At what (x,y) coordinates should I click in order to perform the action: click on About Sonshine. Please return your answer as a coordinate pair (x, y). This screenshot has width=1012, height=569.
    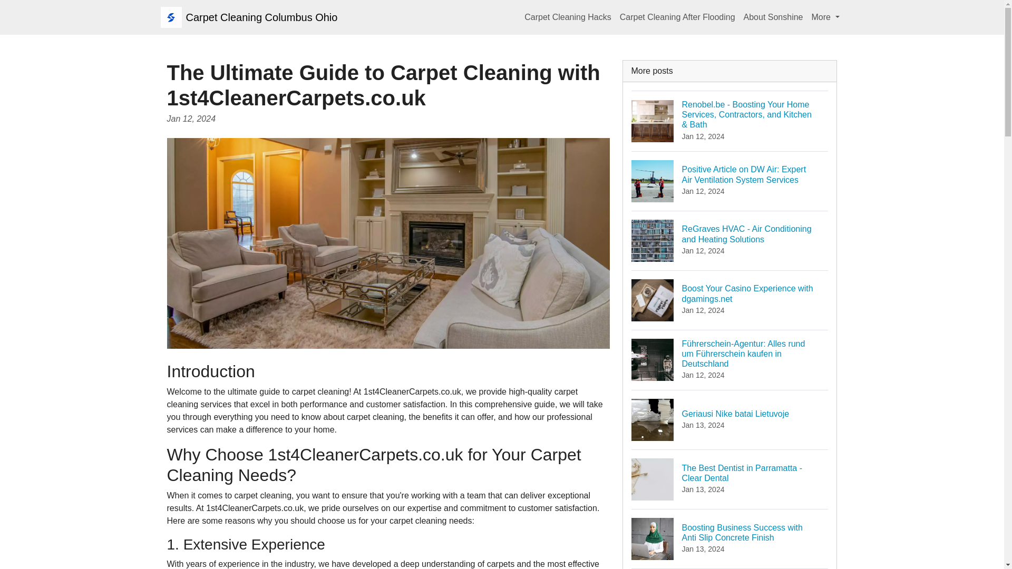
    Looking at the image, I should click on (774, 17).